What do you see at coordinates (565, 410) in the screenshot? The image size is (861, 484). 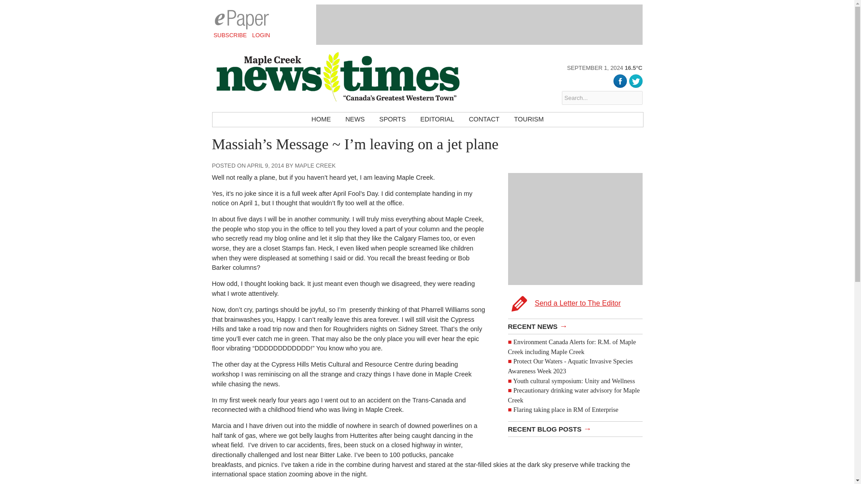 I see `Flaring taking place in RM of Enterprise` at bounding box center [565, 410].